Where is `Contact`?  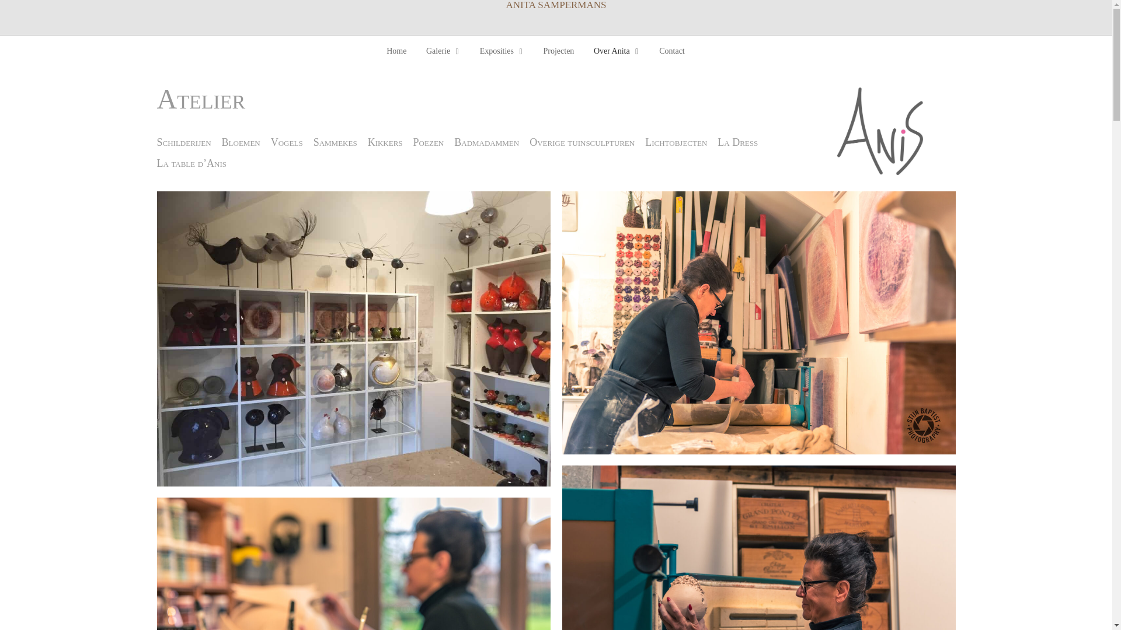 Contact is located at coordinates (668, 51).